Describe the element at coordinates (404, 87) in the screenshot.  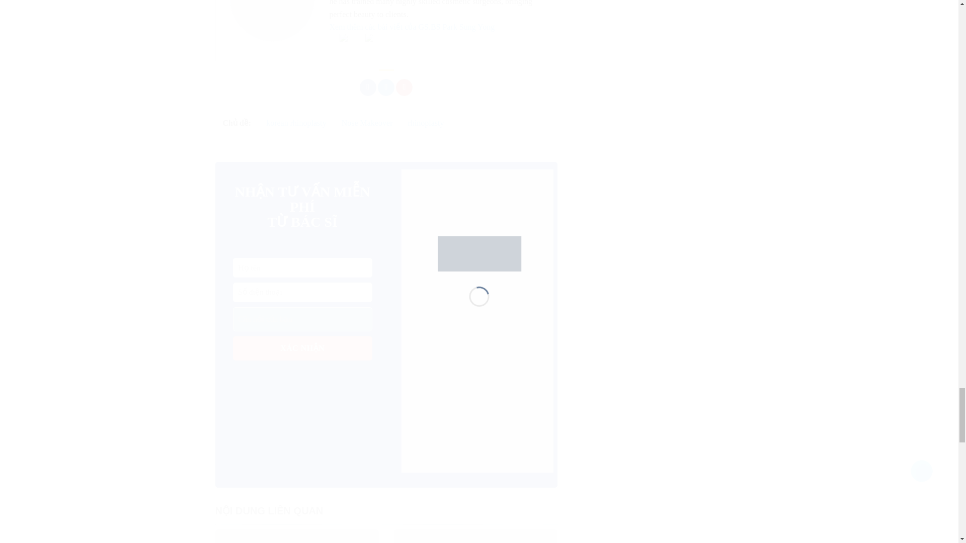
I see `Pin on Pinterest` at that location.